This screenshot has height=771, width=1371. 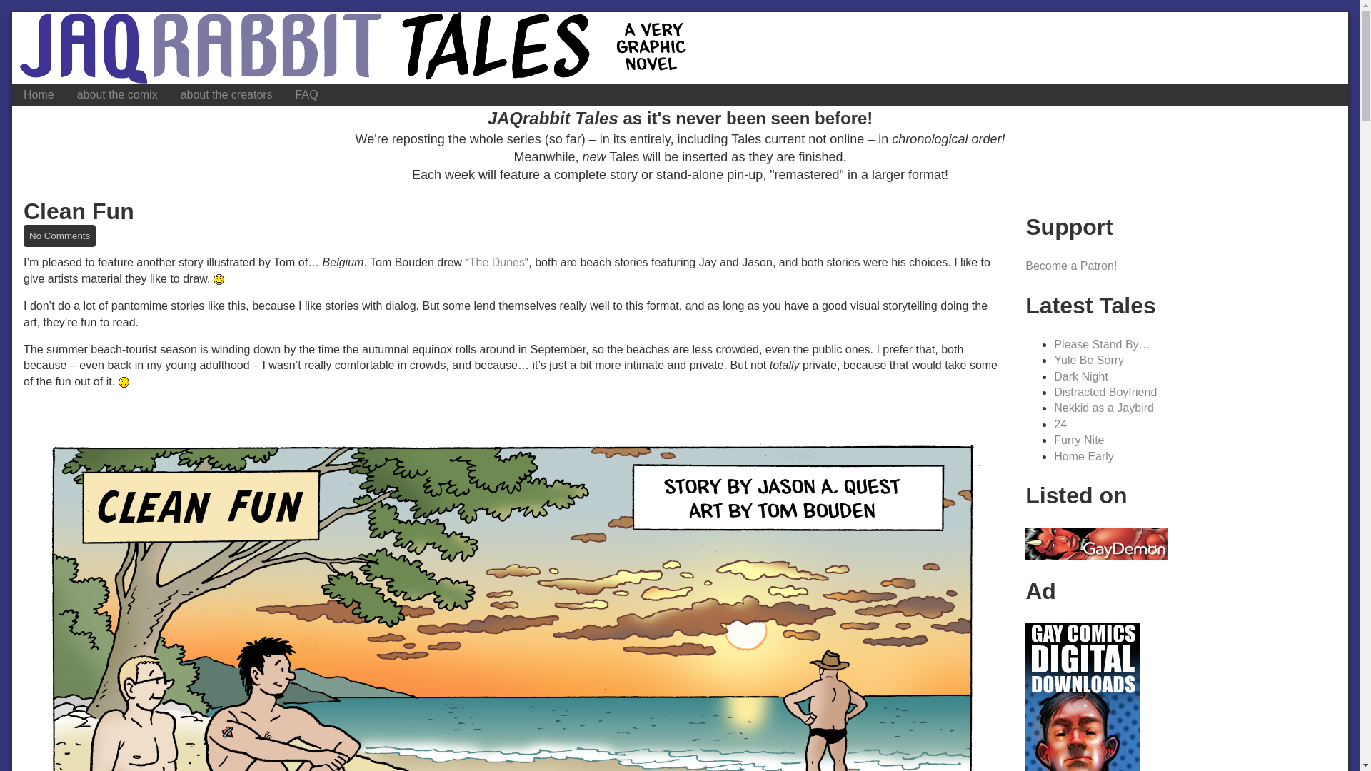 What do you see at coordinates (1104, 407) in the screenshot?
I see `Nekkid as a Jaybird` at bounding box center [1104, 407].